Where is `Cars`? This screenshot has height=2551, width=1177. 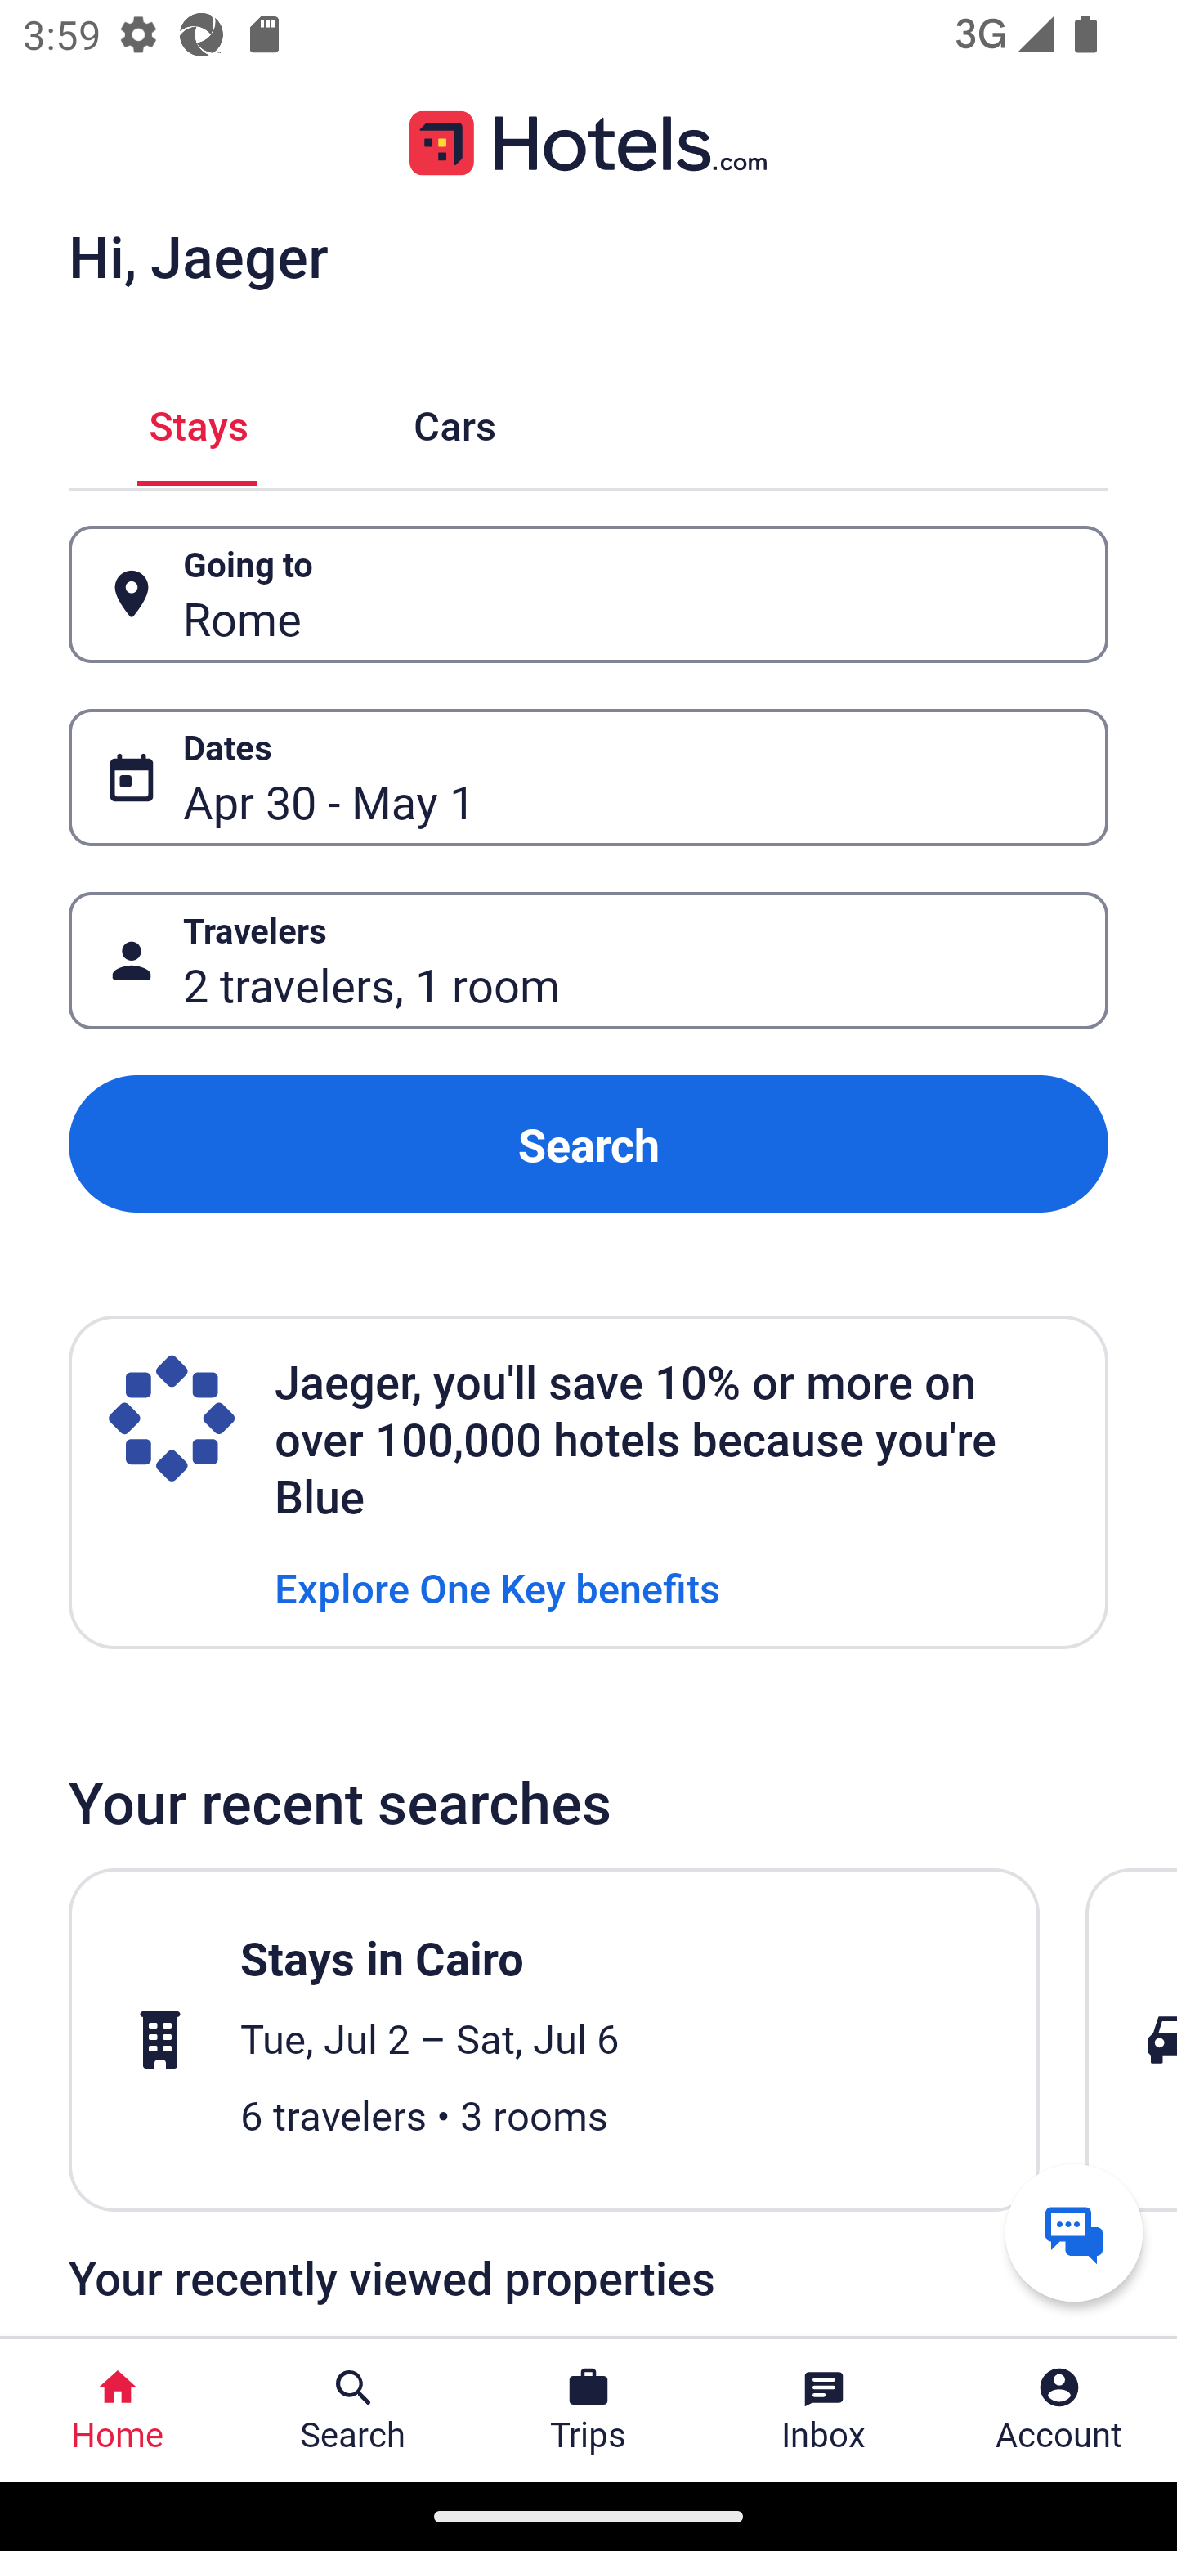 Cars is located at coordinates (454, 422).